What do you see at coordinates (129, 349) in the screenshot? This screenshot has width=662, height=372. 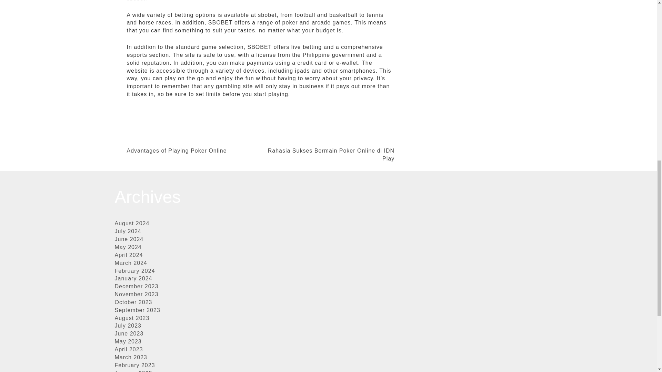 I see `April 2023` at bounding box center [129, 349].